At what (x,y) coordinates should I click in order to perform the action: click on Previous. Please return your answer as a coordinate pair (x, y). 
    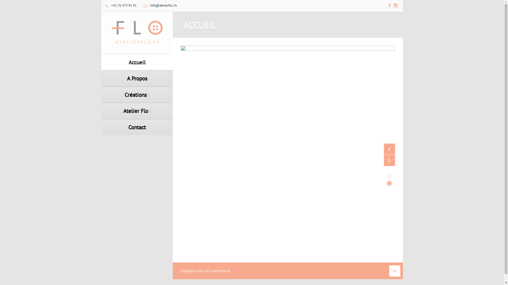
    Looking at the image, I should click on (389, 149).